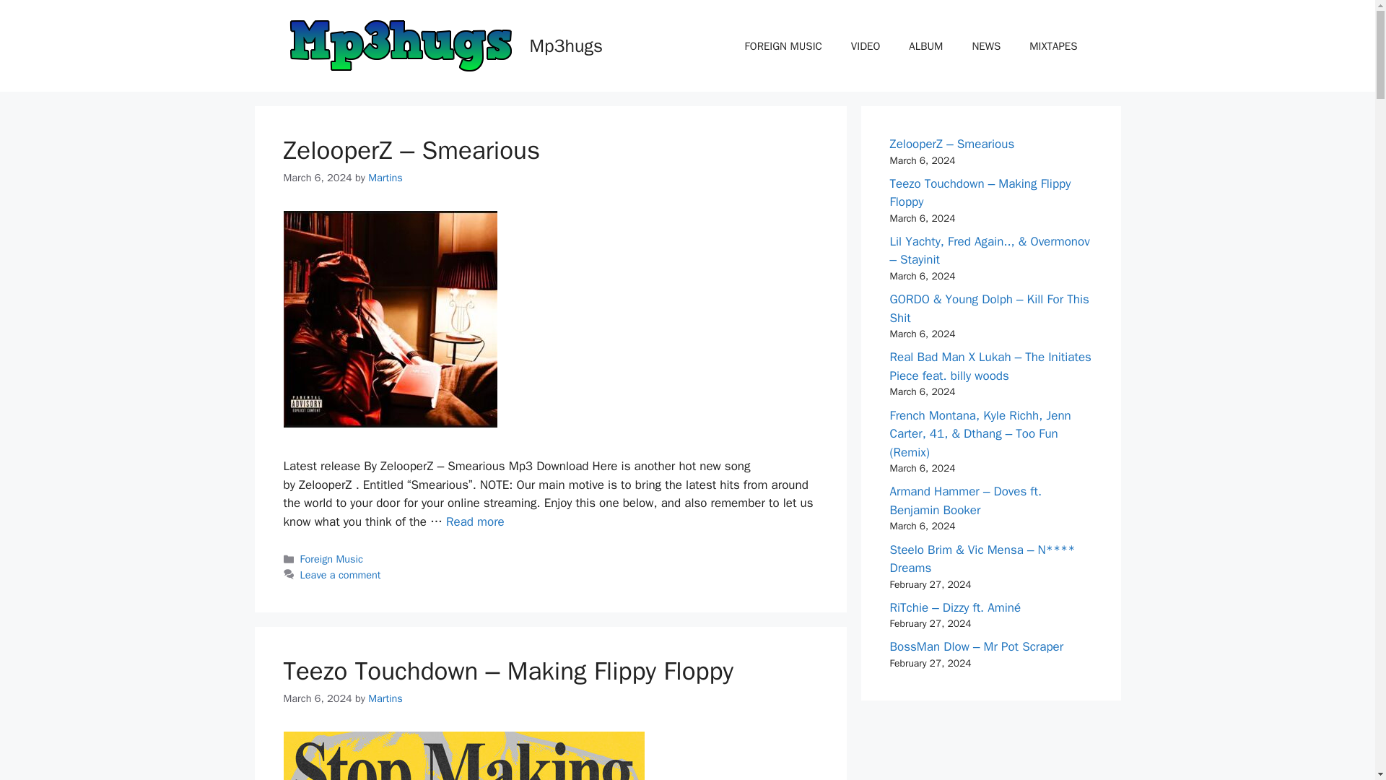  What do you see at coordinates (341, 575) in the screenshot?
I see `Leave a comment` at bounding box center [341, 575].